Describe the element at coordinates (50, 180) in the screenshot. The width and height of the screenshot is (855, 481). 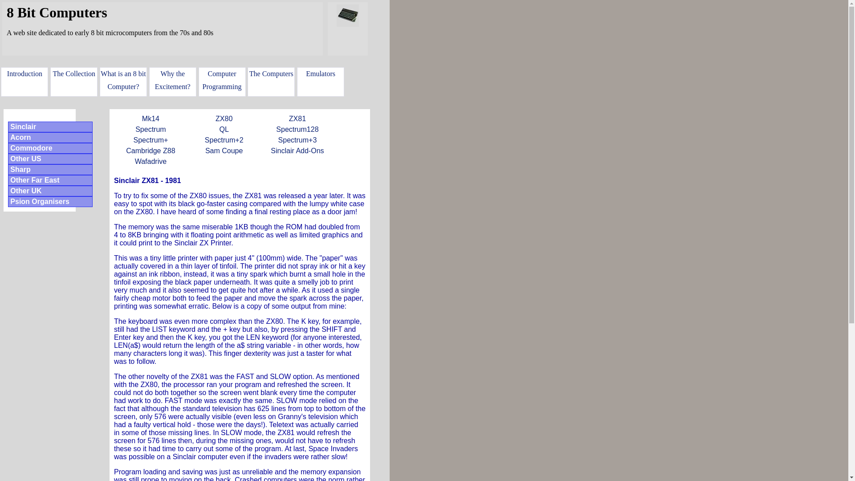
I see `Other Far East` at that location.